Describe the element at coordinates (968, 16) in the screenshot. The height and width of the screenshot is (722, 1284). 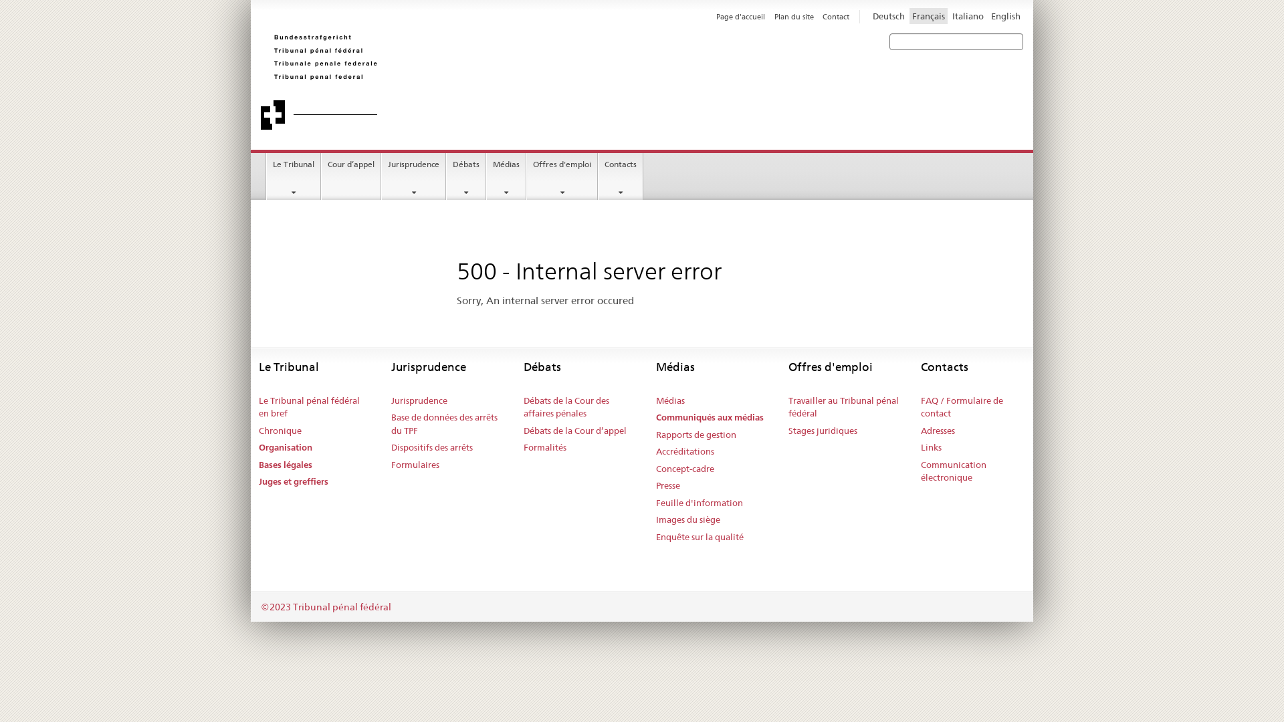
I see `Italiano` at that location.